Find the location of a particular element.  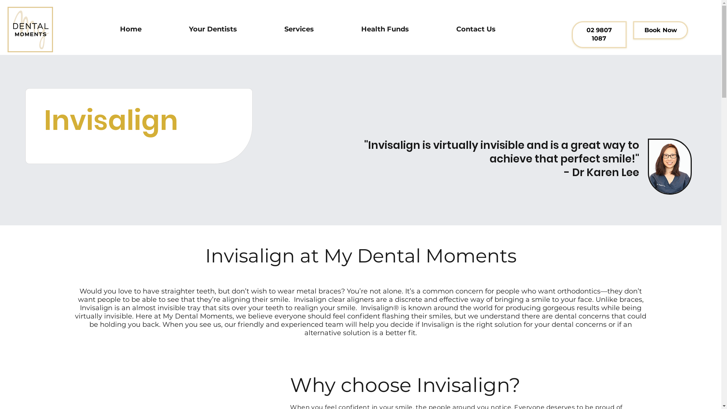

Your Dentists is located at coordinates (213, 30).